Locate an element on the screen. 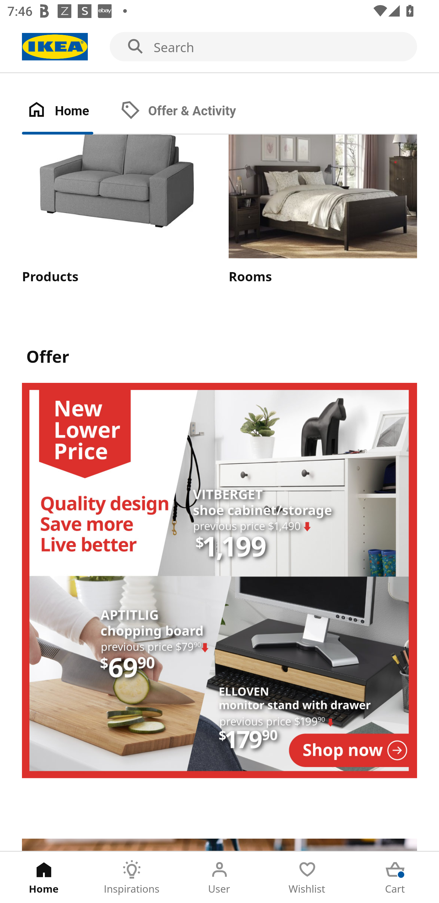 This screenshot has height=903, width=439. Wishlist
Tab 4 of 5 is located at coordinates (307, 877).